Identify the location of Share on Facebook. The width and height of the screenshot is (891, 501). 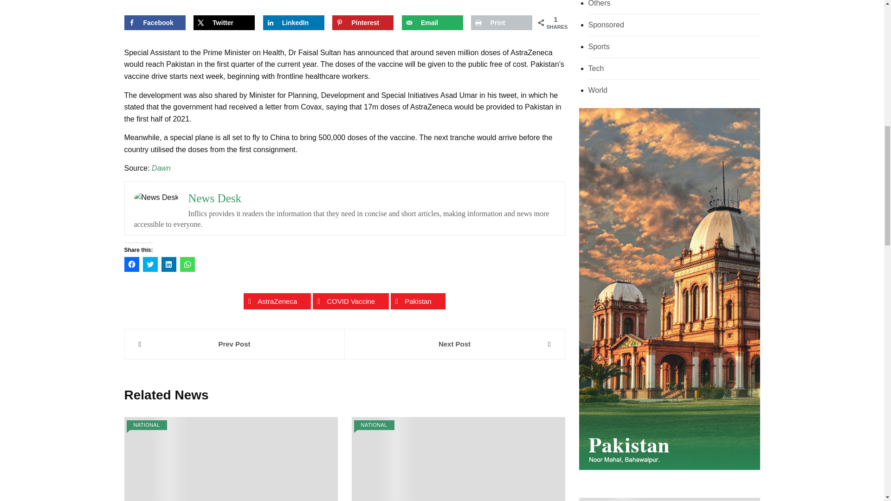
(155, 22).